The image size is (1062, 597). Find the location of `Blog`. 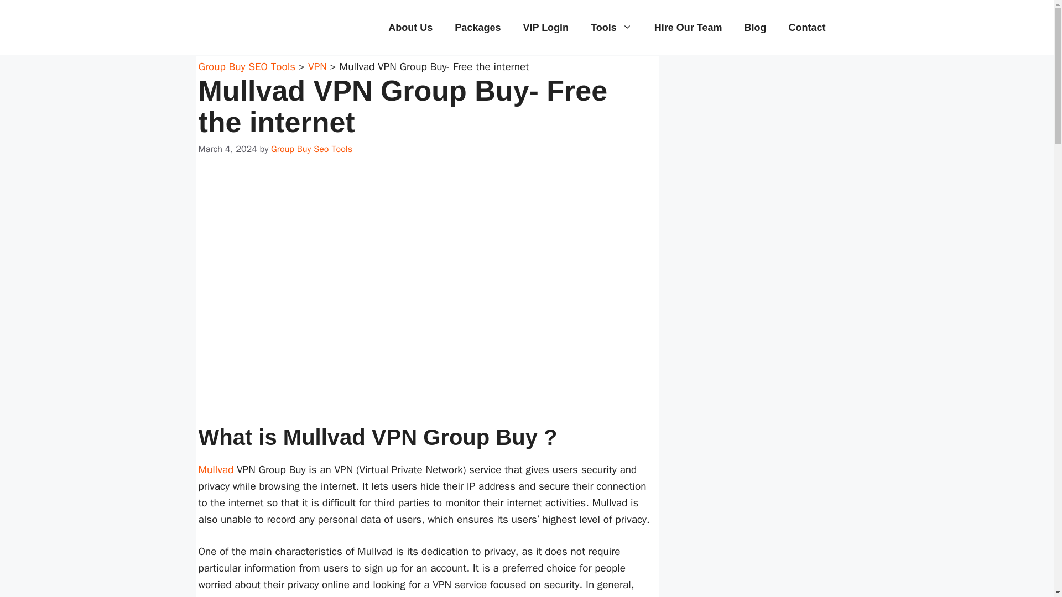

Blog is located at coordinates (756, 28).